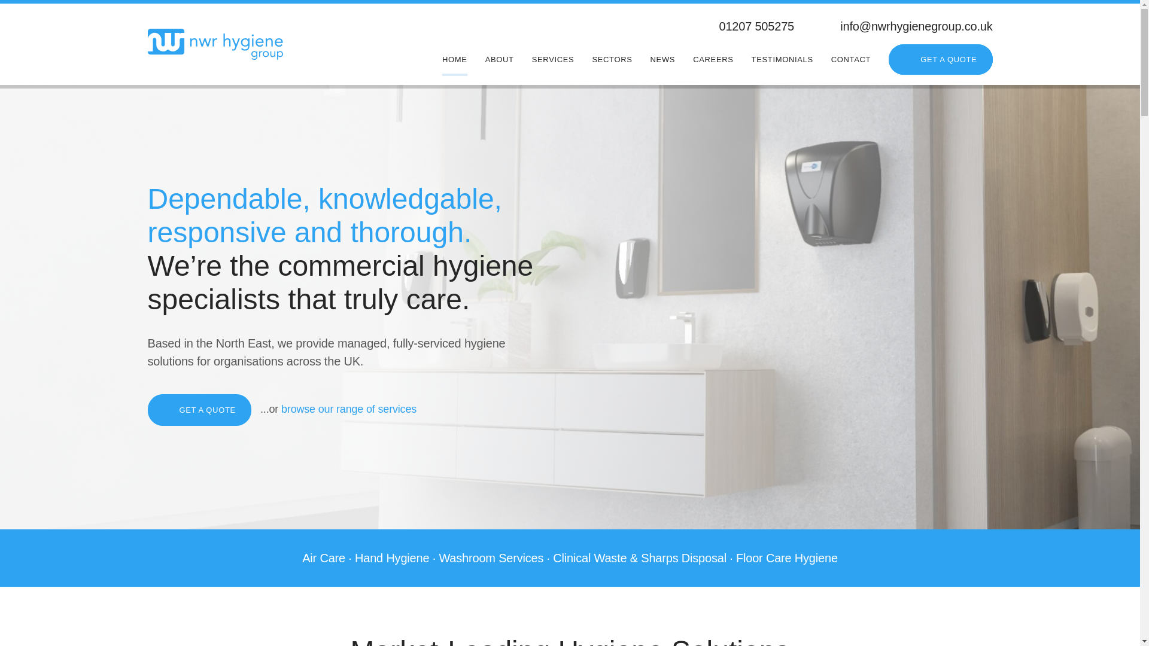  I want to click on SECTORS, so click(612, 59).